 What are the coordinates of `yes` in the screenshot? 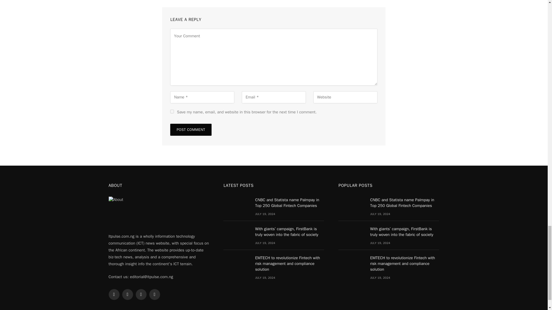 It's located at (172, 111).